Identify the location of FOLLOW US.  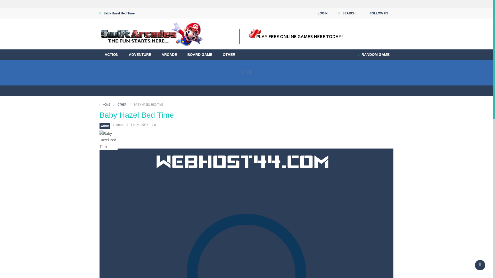
(377, 13).